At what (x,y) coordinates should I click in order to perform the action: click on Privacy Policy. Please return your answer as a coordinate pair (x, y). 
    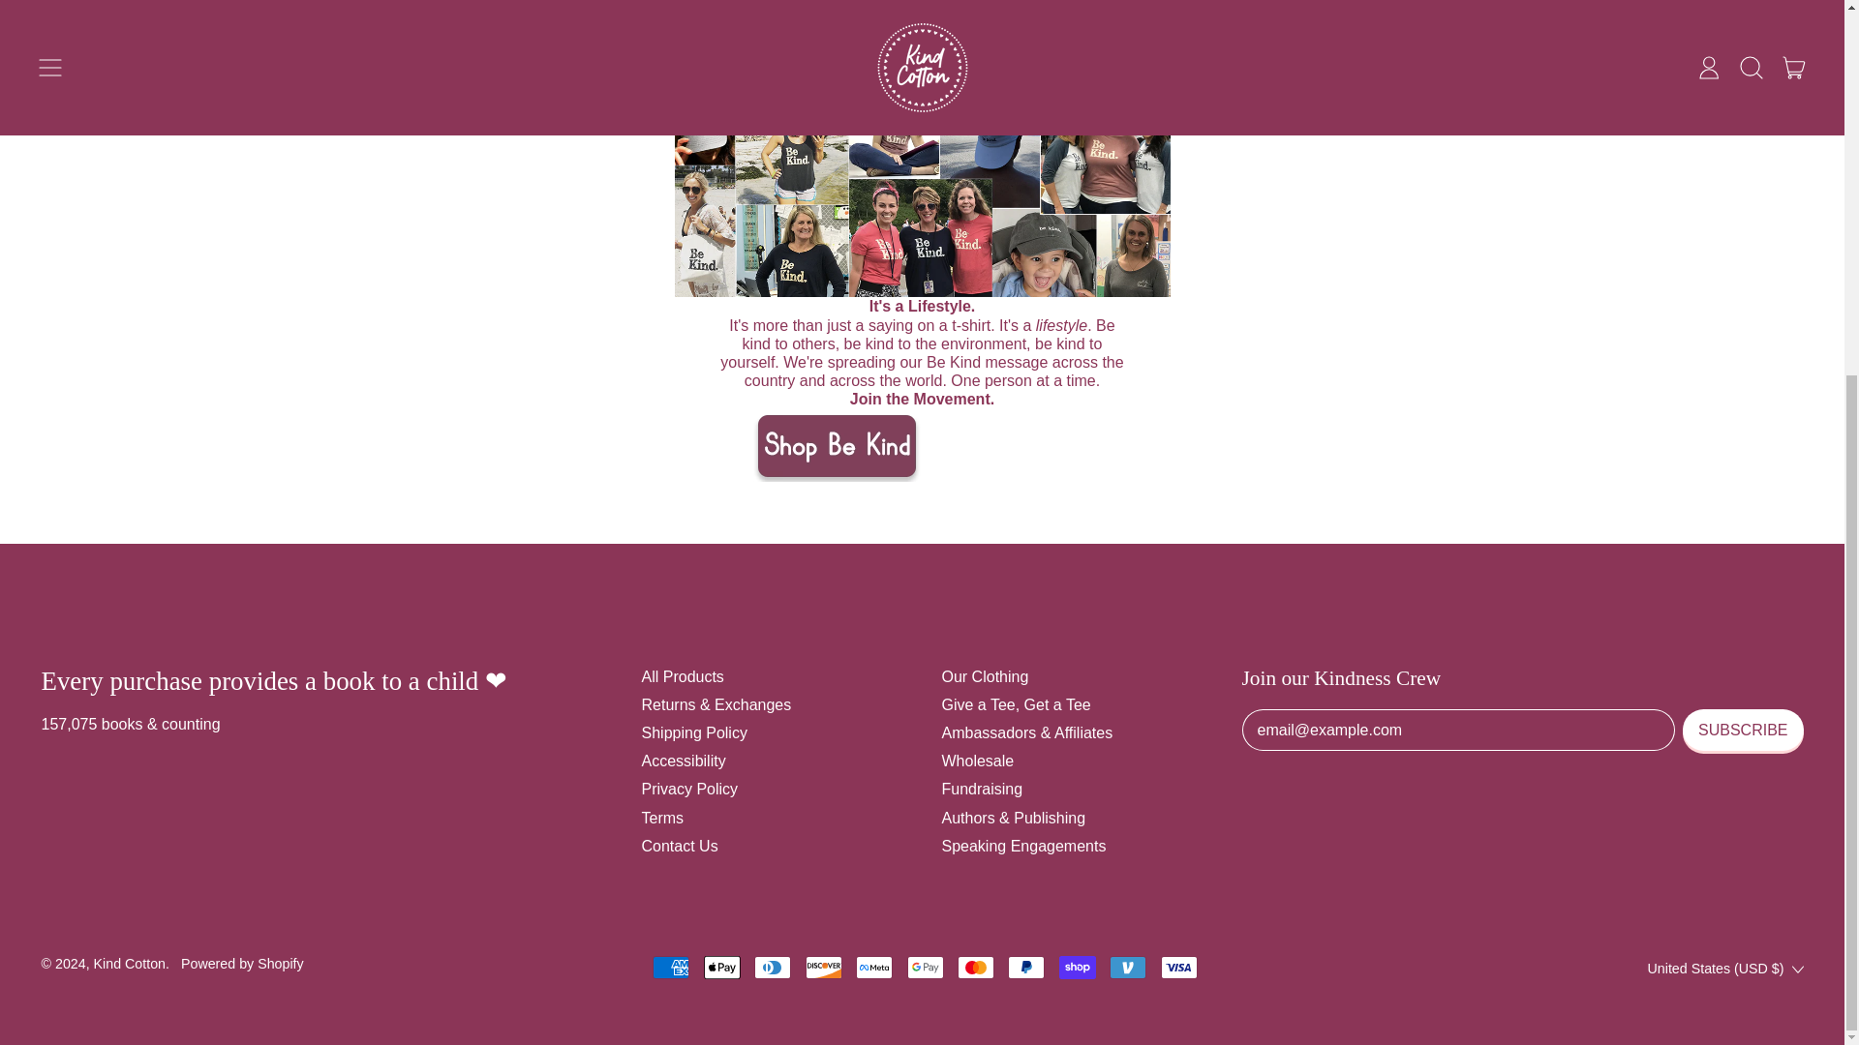
    Looking at the image, I should click on (689, 789).